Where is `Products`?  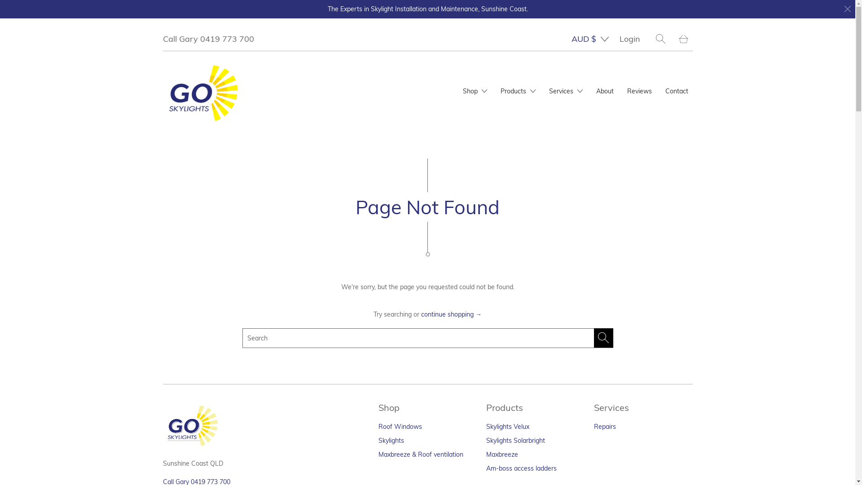
Products is located at coordinates (518, 92).